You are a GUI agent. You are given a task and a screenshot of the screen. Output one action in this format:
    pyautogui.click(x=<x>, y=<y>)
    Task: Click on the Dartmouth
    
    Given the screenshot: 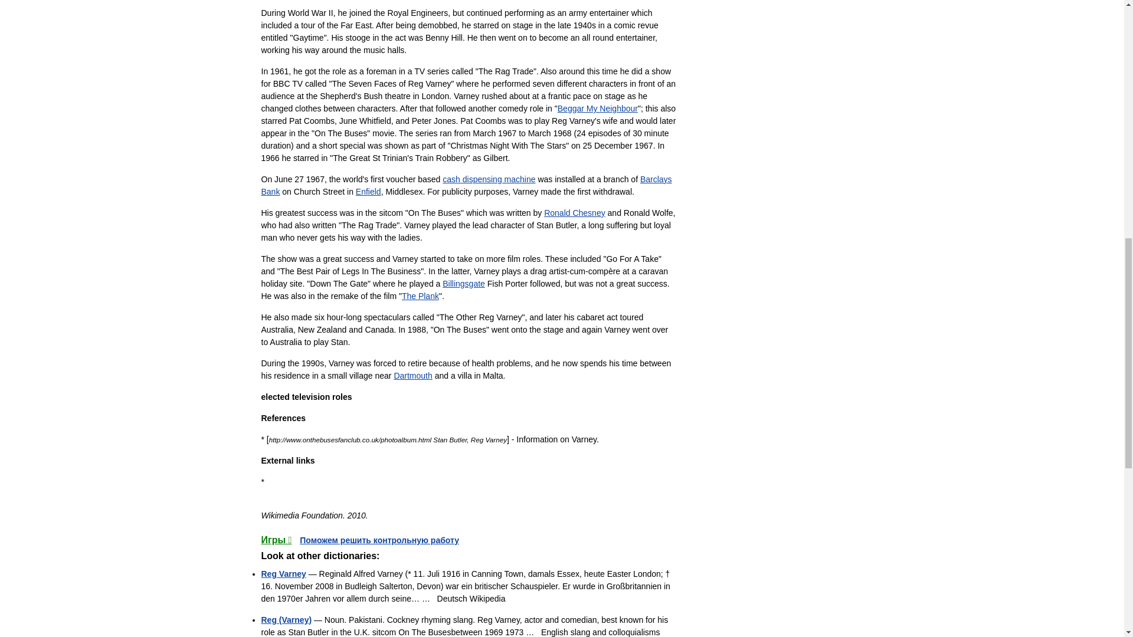 What is the action you would take?
    pyautogui.click(x=412, y=375)
    